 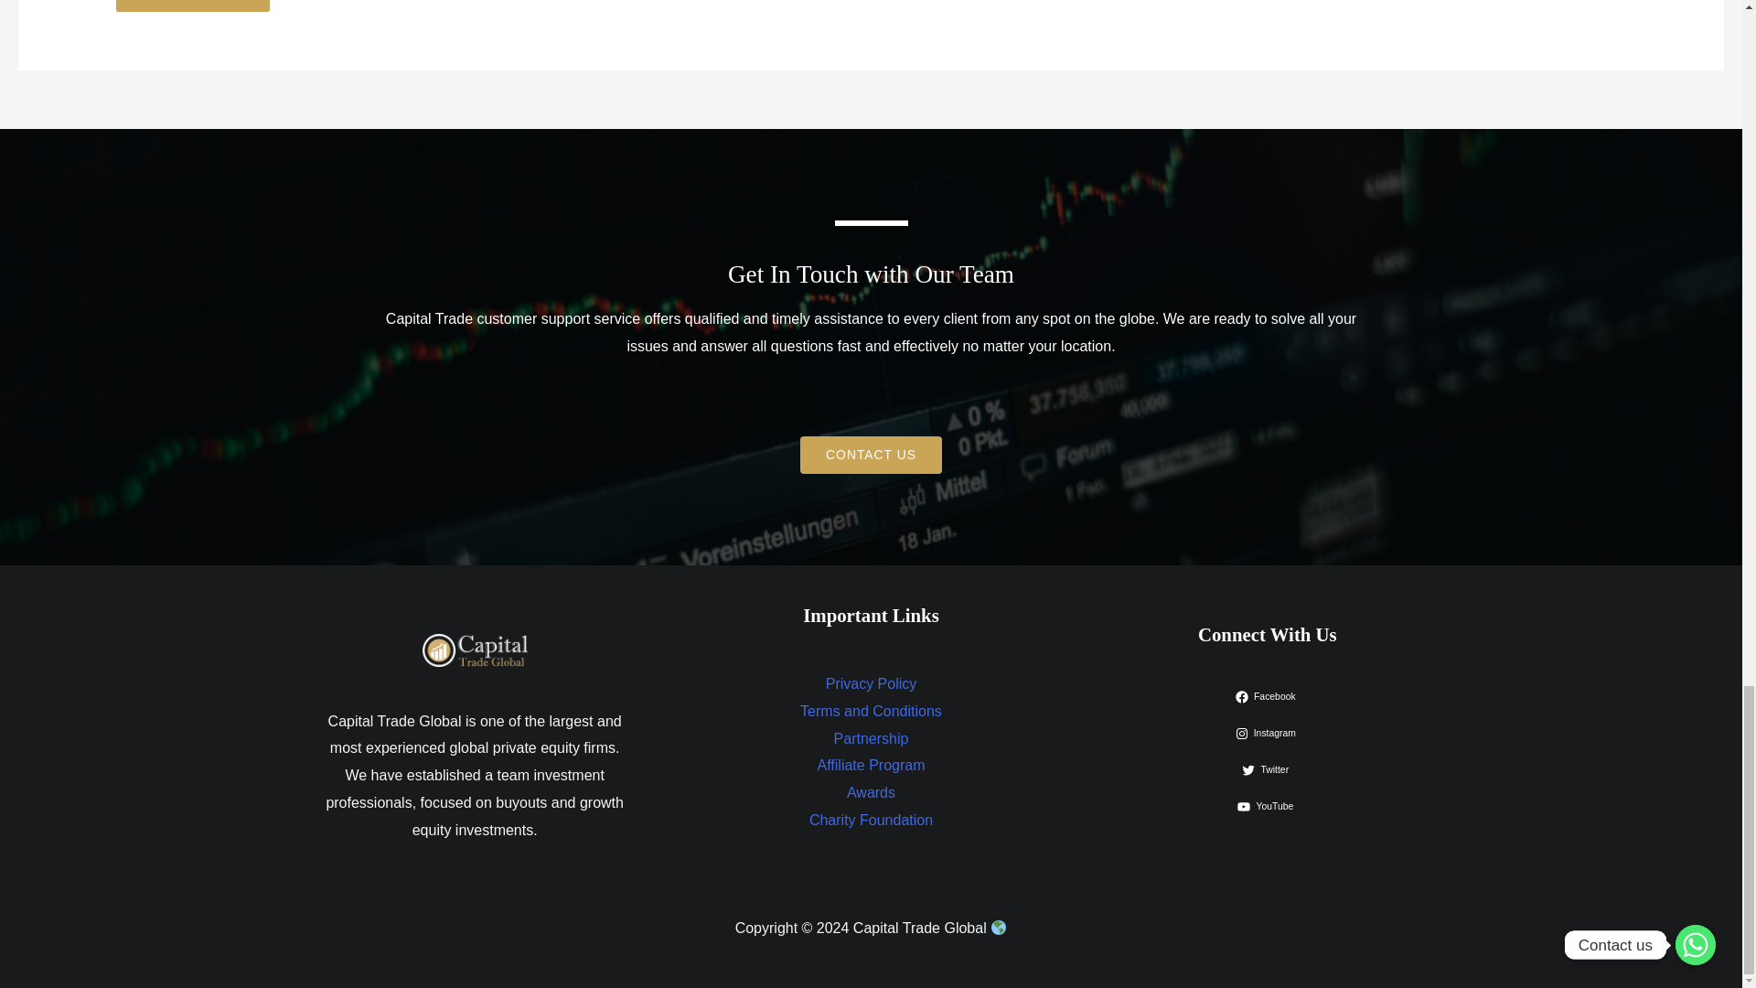 I want to click on Instagram, so click(x=1268, y=734).